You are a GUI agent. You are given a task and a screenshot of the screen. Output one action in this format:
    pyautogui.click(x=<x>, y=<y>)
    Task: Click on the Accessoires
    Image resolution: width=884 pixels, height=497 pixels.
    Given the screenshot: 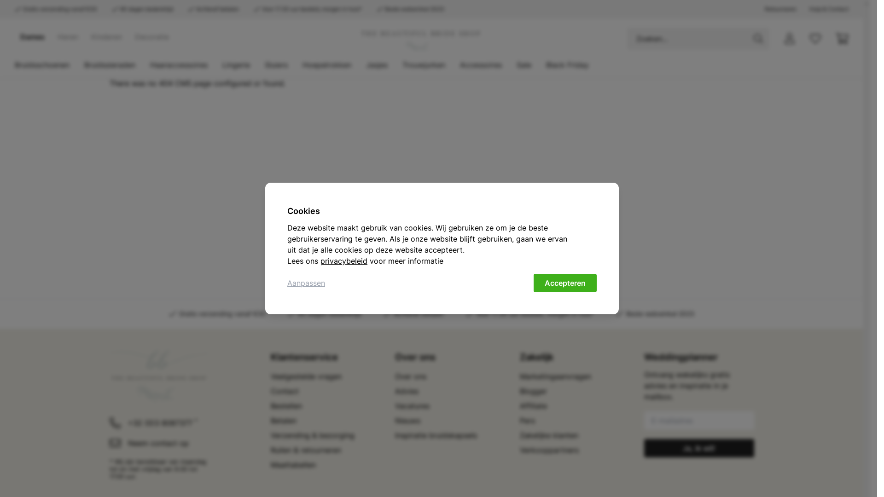 What is the action you would take?
    pyautogui.click(x=481, y=65)
    